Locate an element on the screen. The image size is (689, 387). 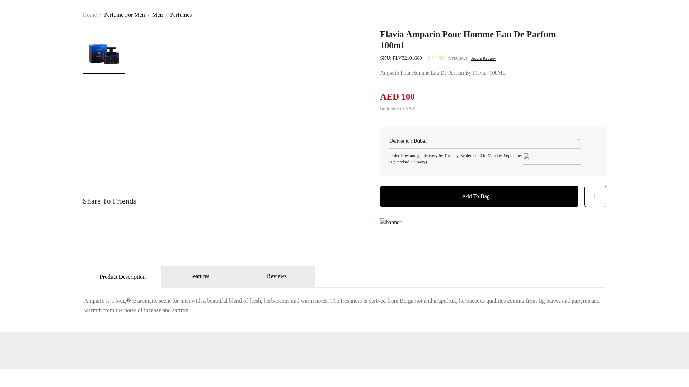
Men is located at coordinates (157, 15).